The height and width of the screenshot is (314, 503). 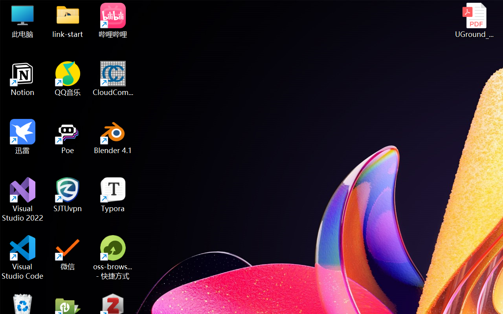 I want to click on Visual Studio Code, so click(x=23, y=257).